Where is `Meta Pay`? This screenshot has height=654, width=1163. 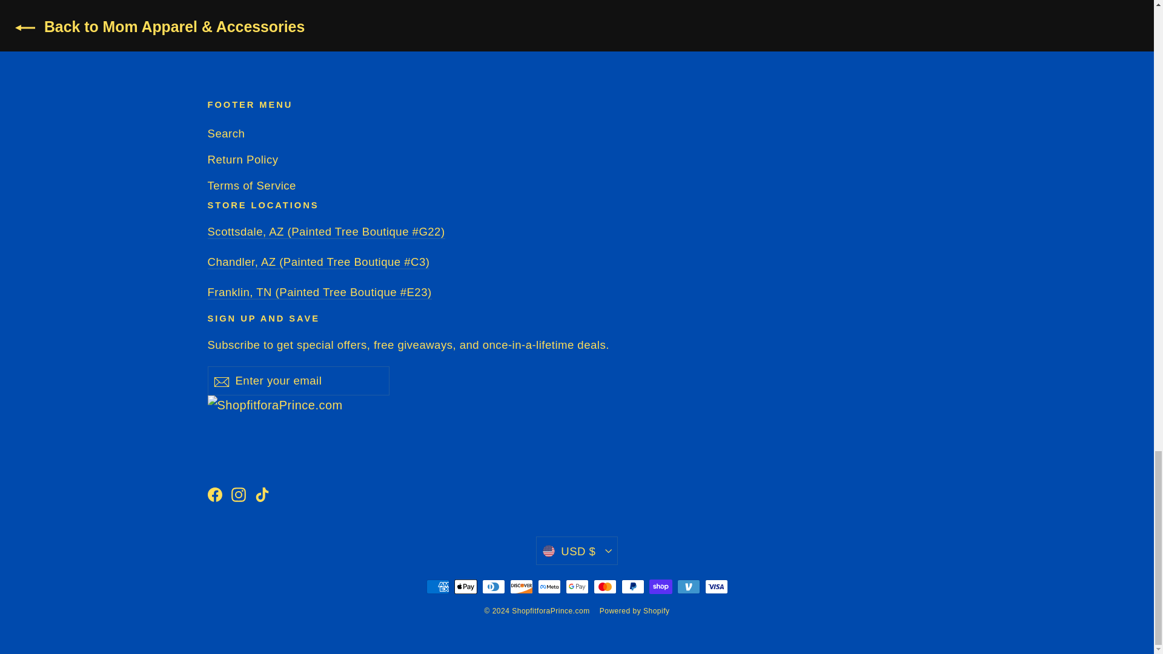 Meta Pay is located at coordinates (549, 586).